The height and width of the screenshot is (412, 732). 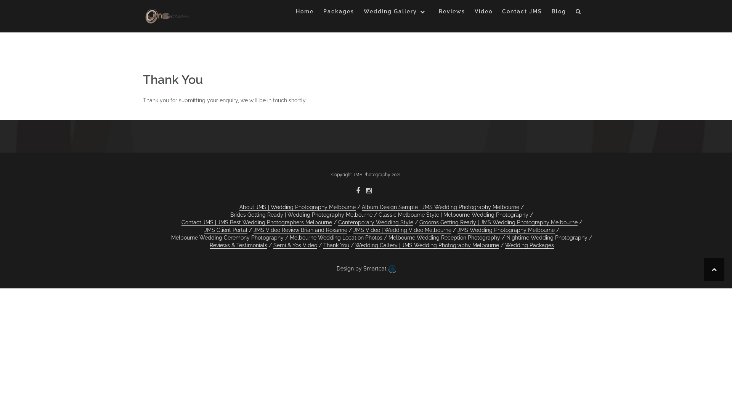 What do you see at coordinates (375, 223) in the screenshot?
I see `Contemporary Wedding Style` at bounding box center [375, 223].